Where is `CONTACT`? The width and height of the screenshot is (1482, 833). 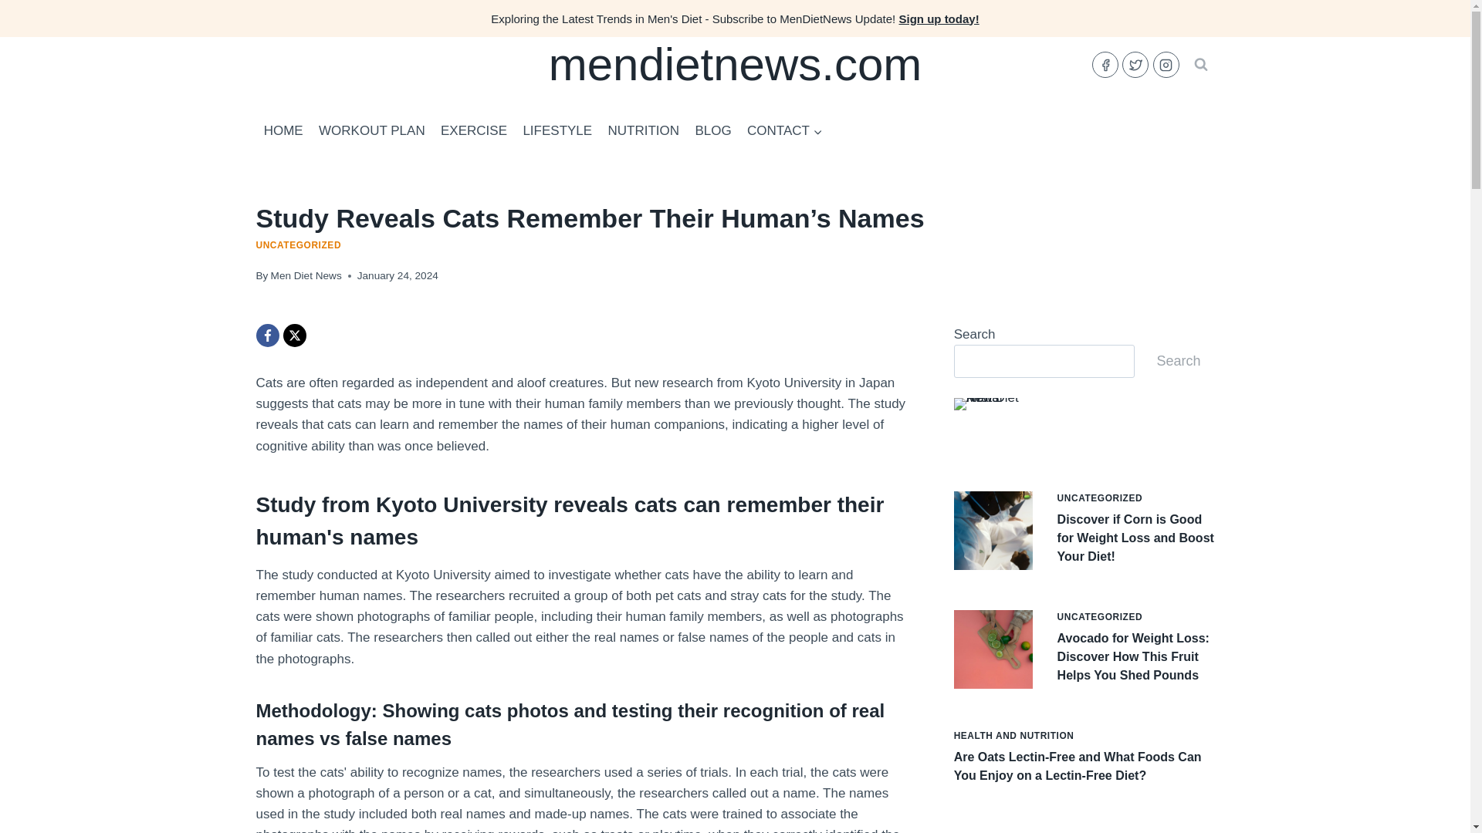 CONTACT is located at coordinates (784, 131).